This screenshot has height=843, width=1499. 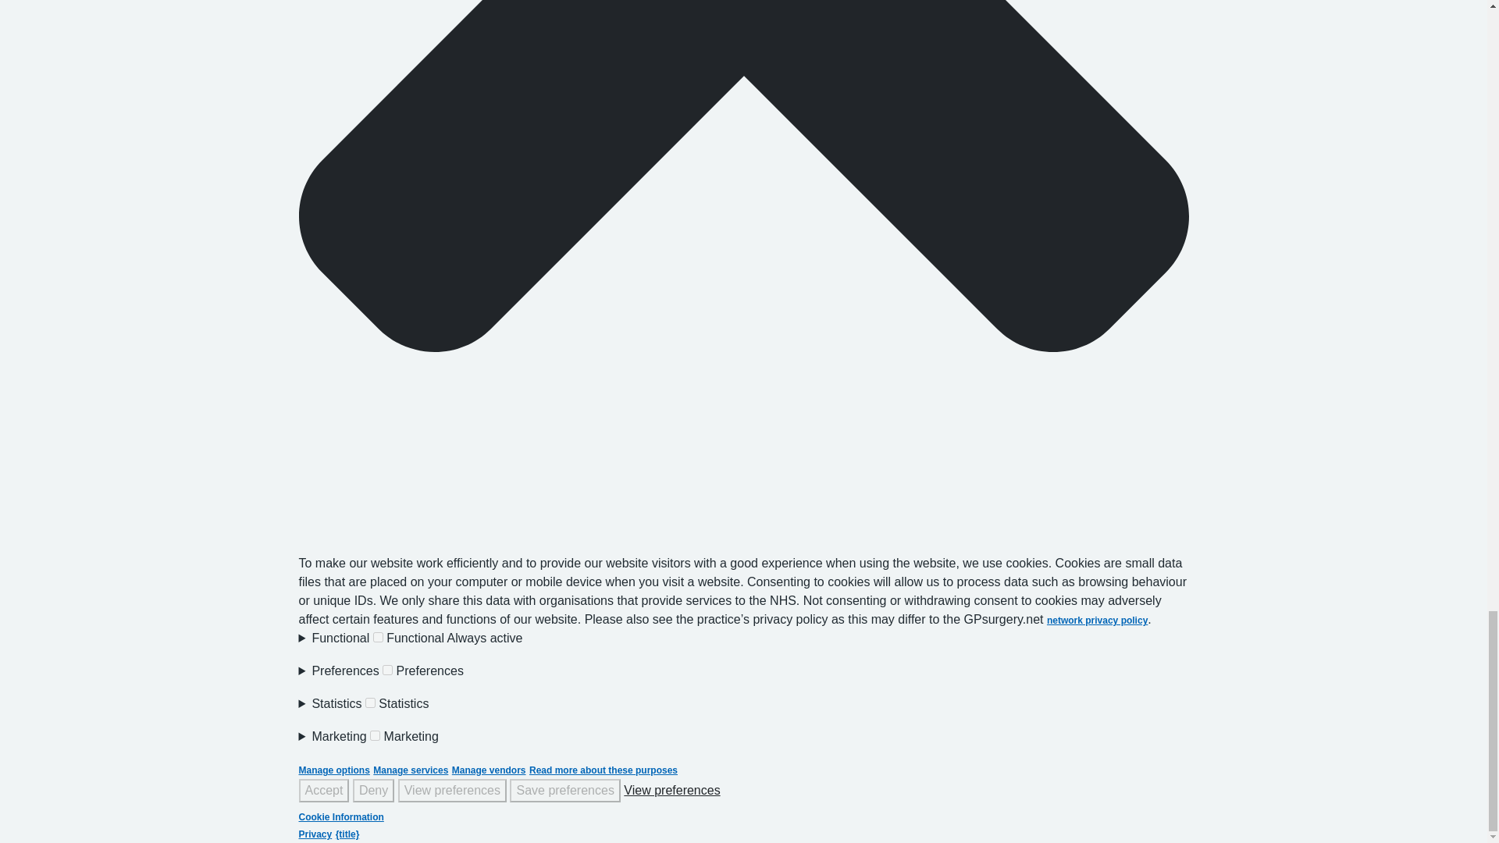 What do you see at coordinates (375, 735) in the screenshot?
I see `1` at bounding box center [375, 735].